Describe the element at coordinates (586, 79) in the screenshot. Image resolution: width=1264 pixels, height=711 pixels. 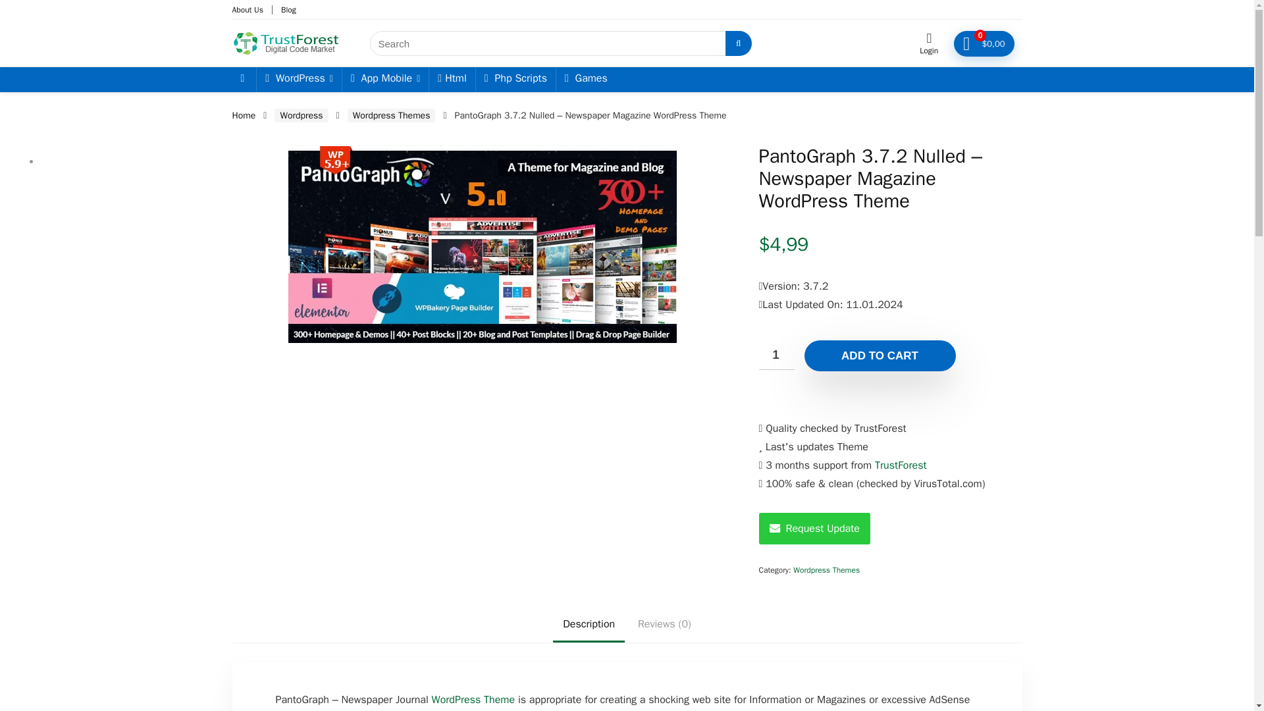
I see `Games` at that location.